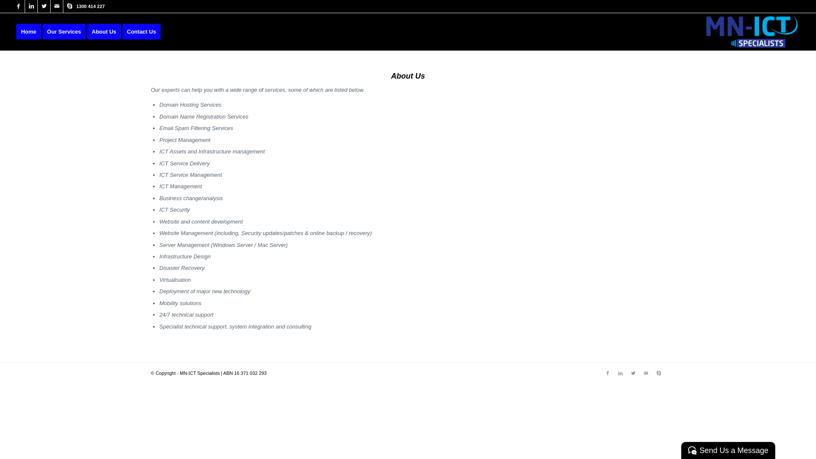 The image size is (816, 459). I want to click on MNICTSpecialists, so click(751, 32).